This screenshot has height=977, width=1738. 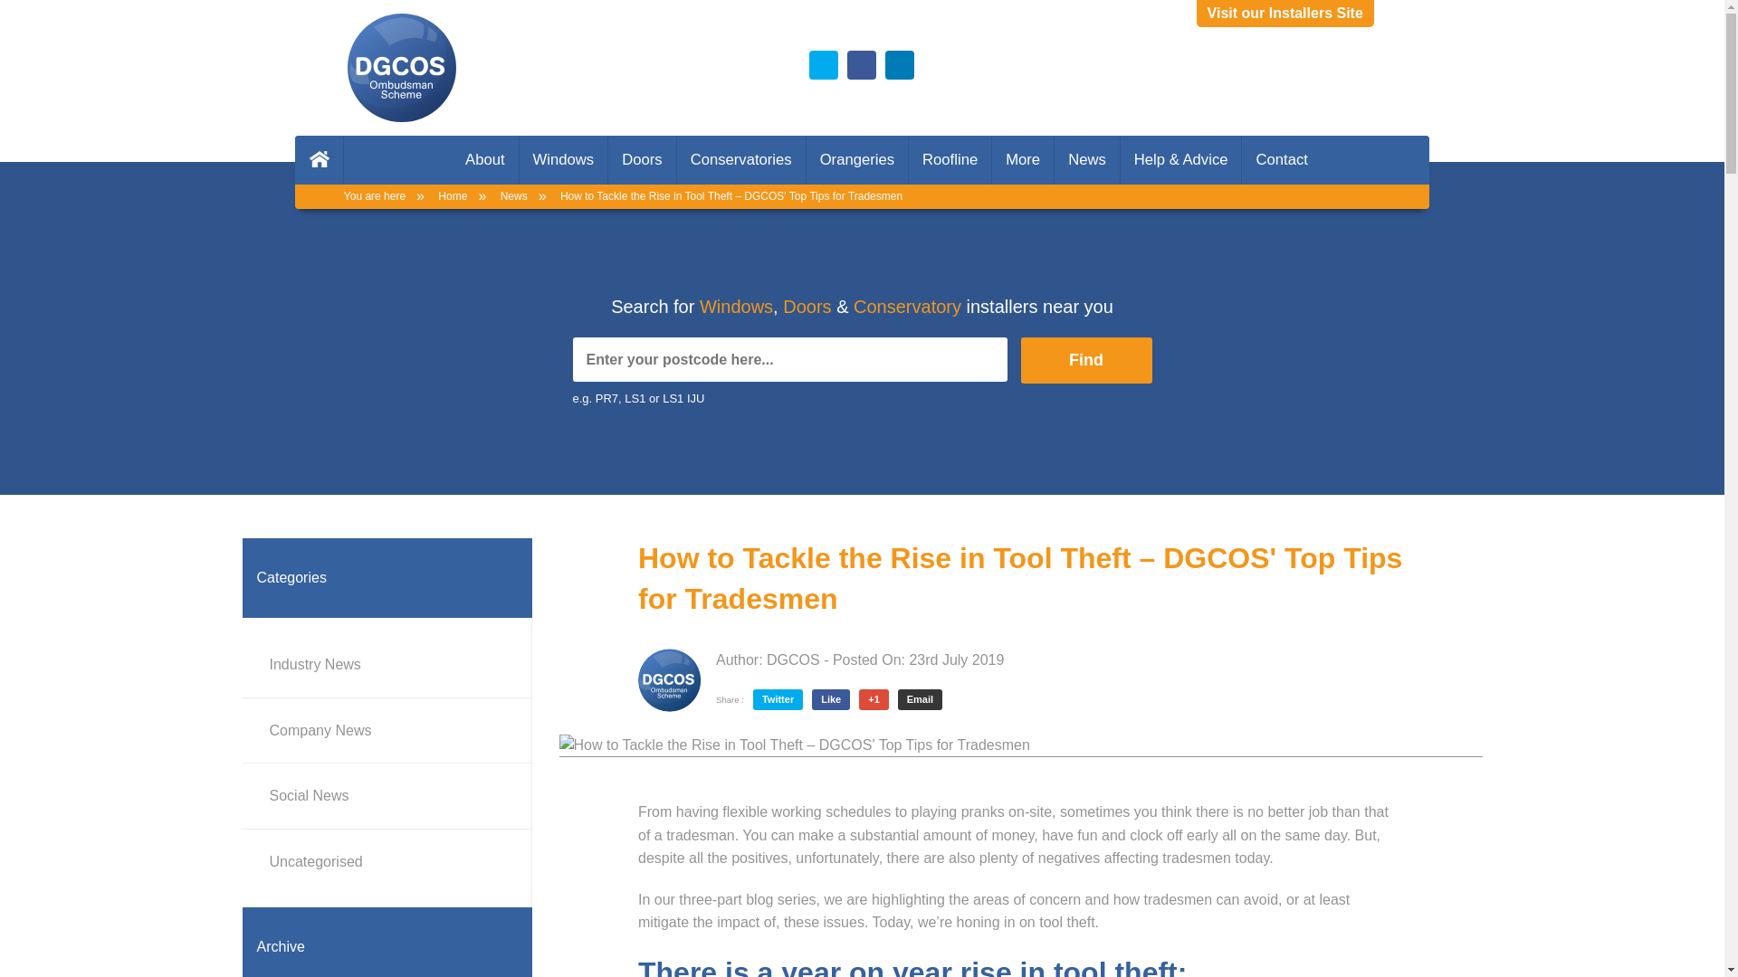 What do you see at coordinates (387, 664) in the screenshot?
I see `Industry News` at bounding box center [387, 664].